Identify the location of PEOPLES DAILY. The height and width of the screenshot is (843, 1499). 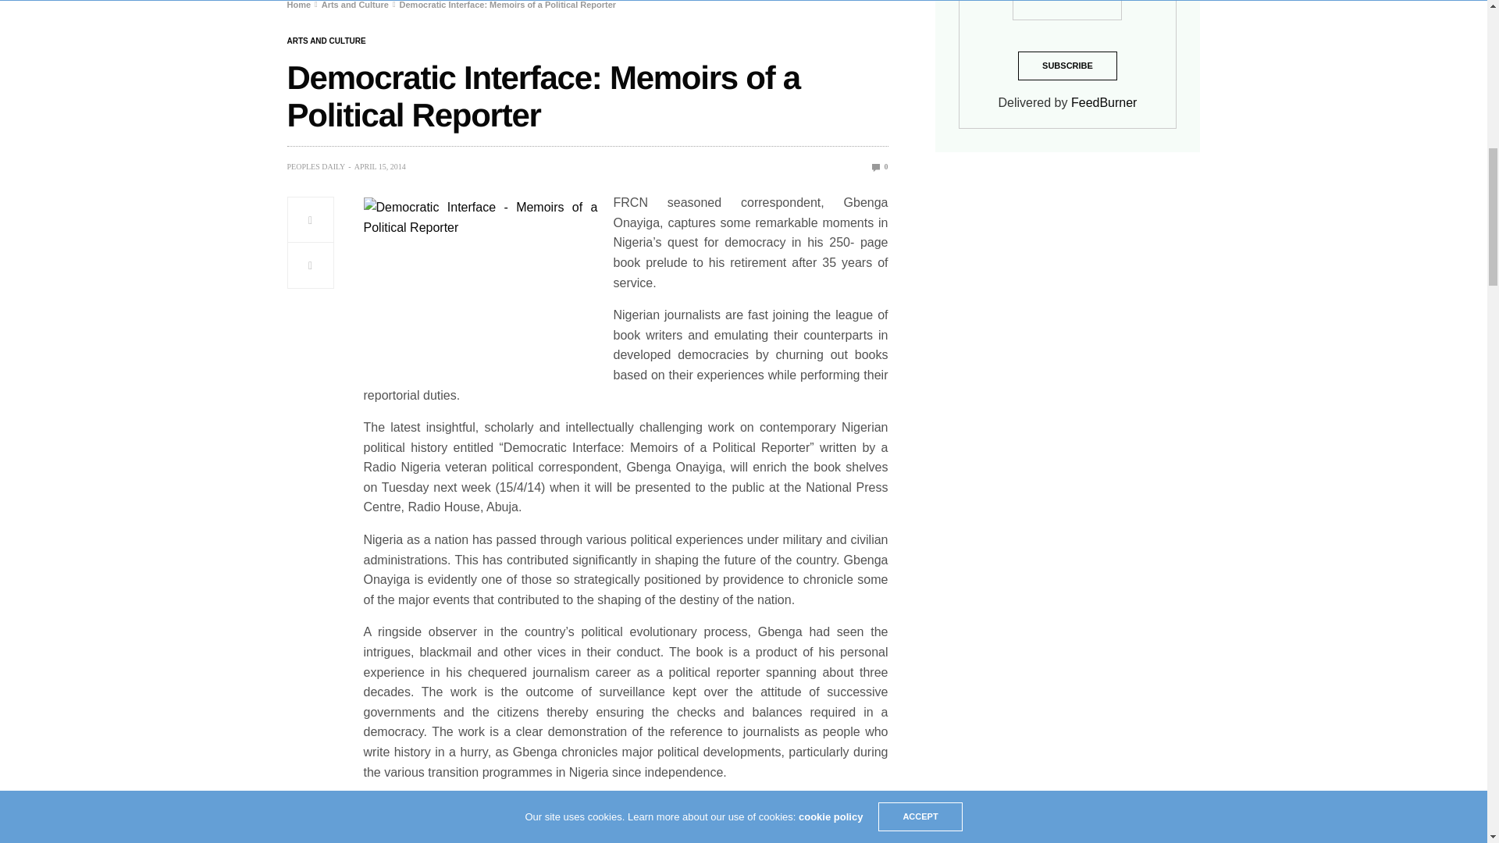
(317, 167).